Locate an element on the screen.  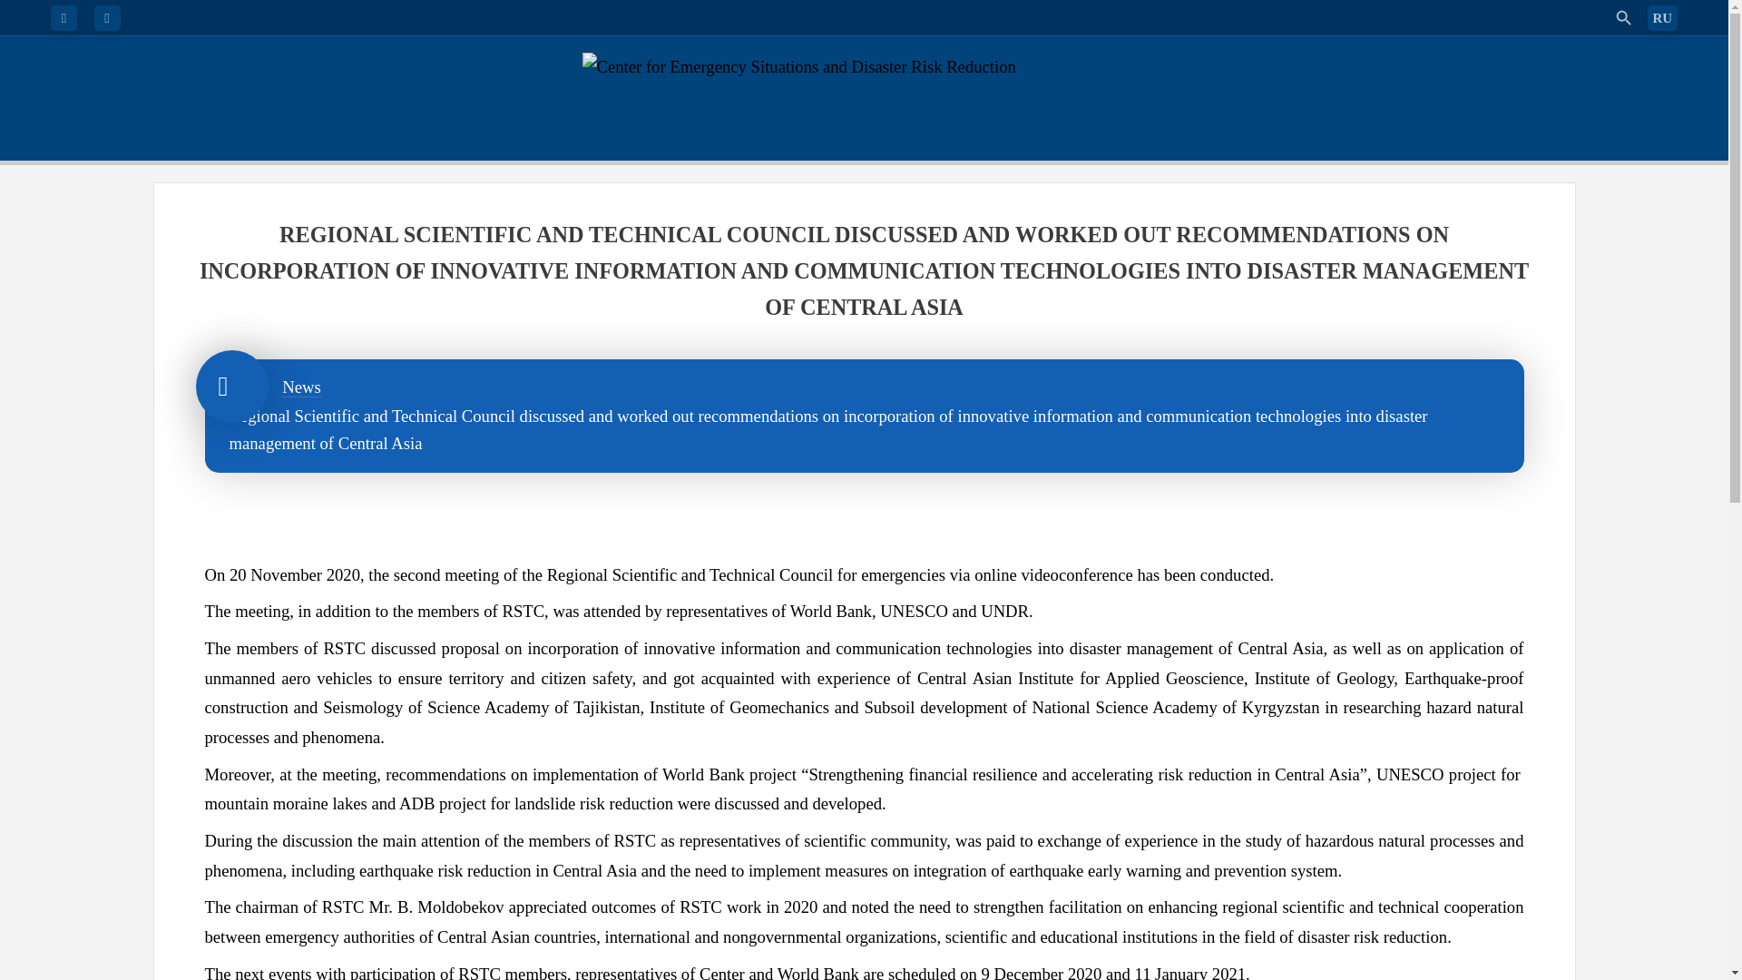
News is located at coordinates (301, 387).